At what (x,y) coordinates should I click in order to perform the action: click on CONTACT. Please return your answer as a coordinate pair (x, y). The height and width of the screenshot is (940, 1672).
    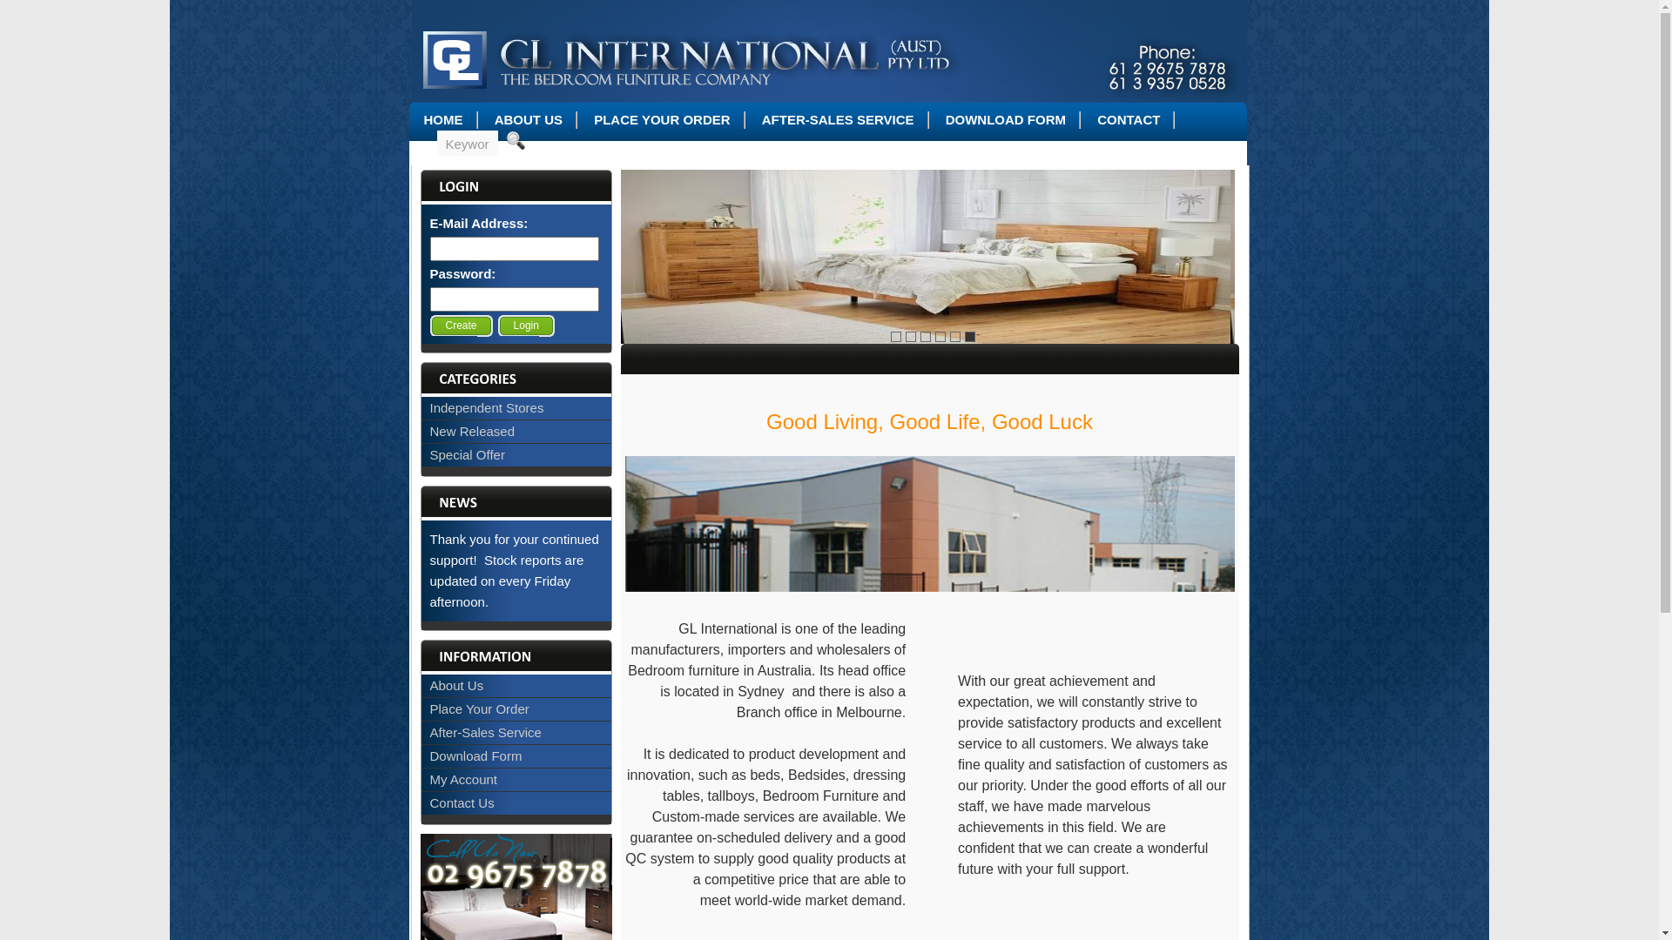
    Looking at the image, I should click on (1129, 120).